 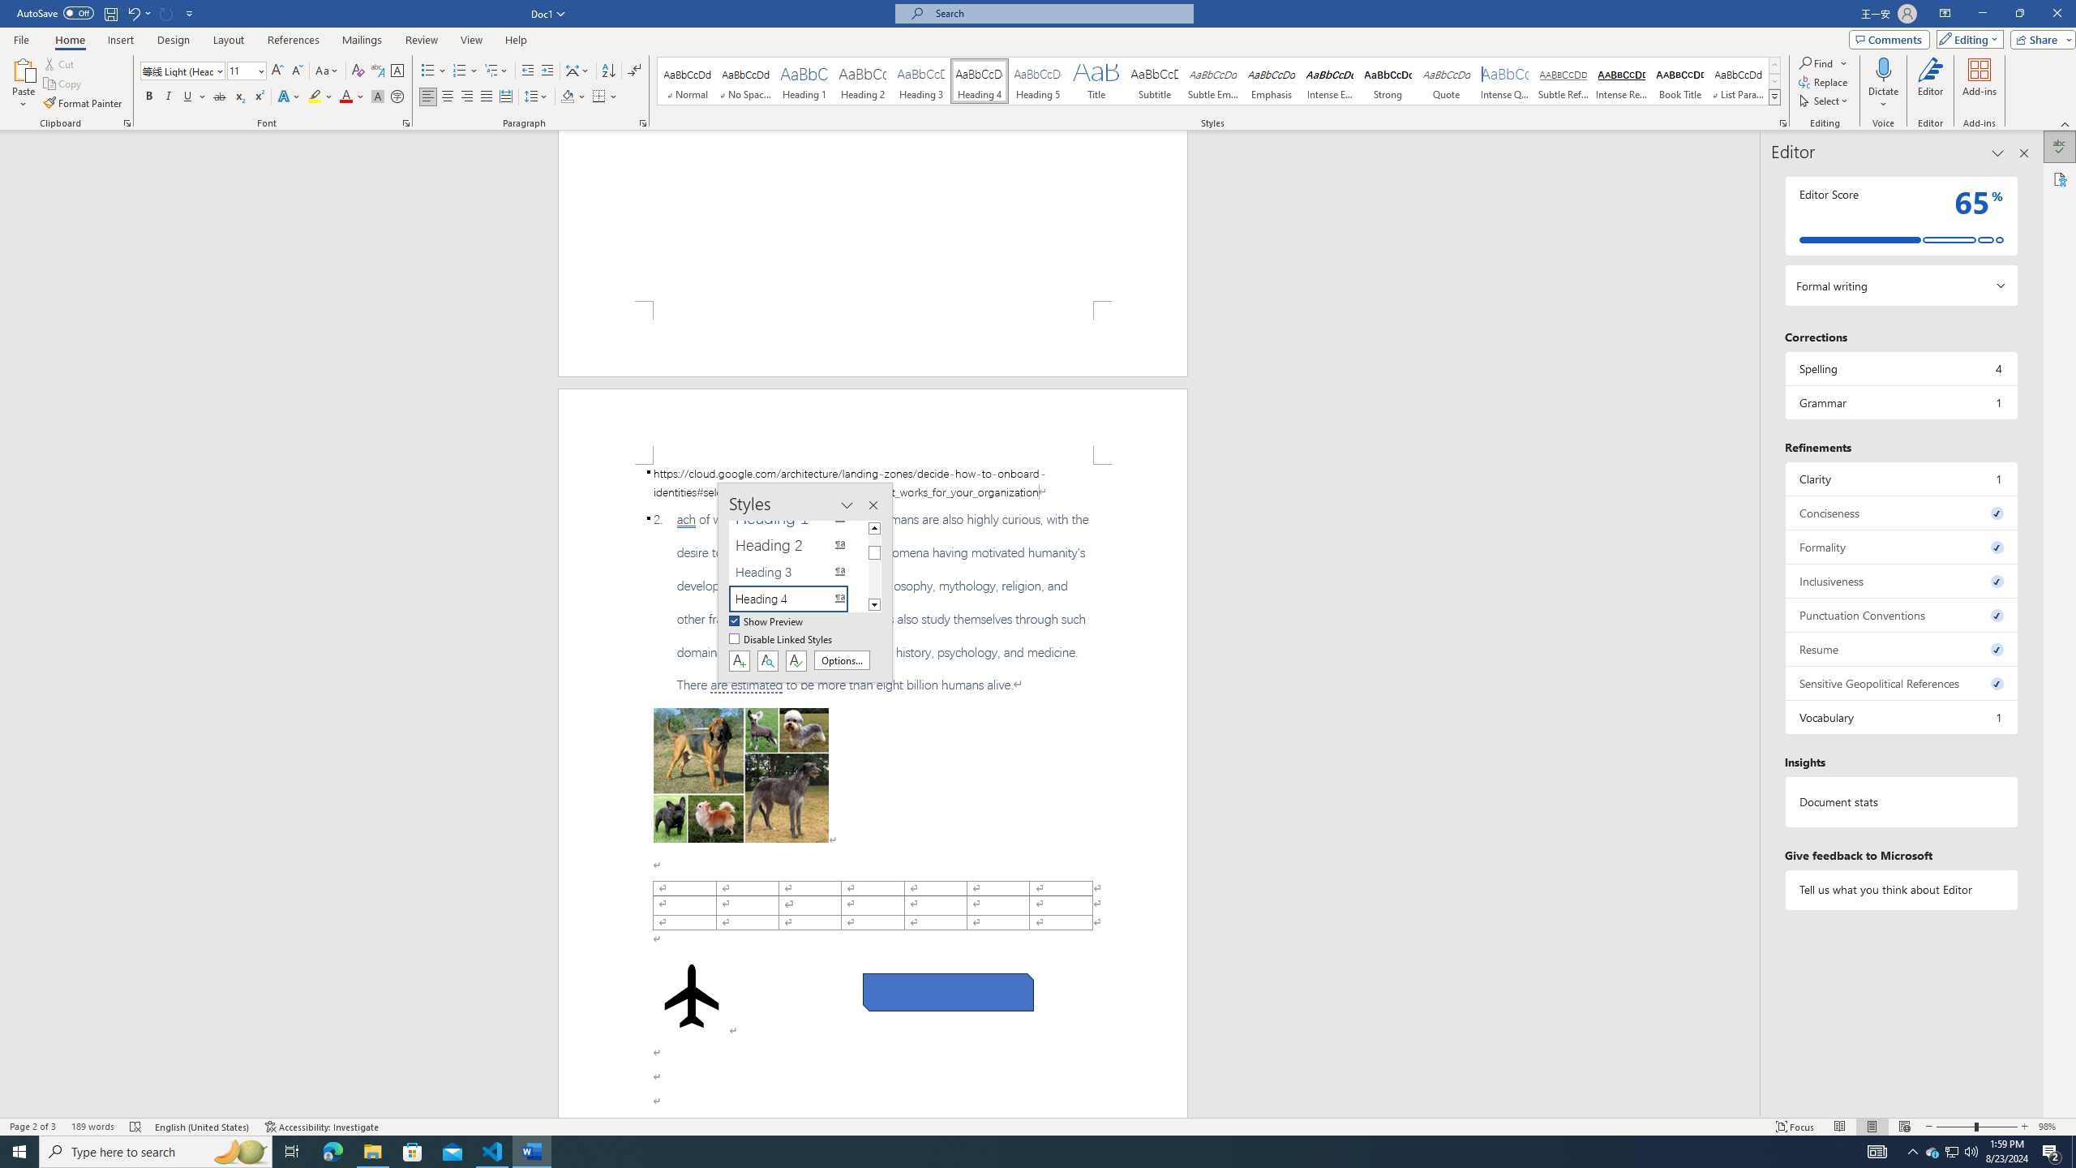 I want to click on Accessibility Checker Accessibility: Investigate, so click(x=323, y=1127).